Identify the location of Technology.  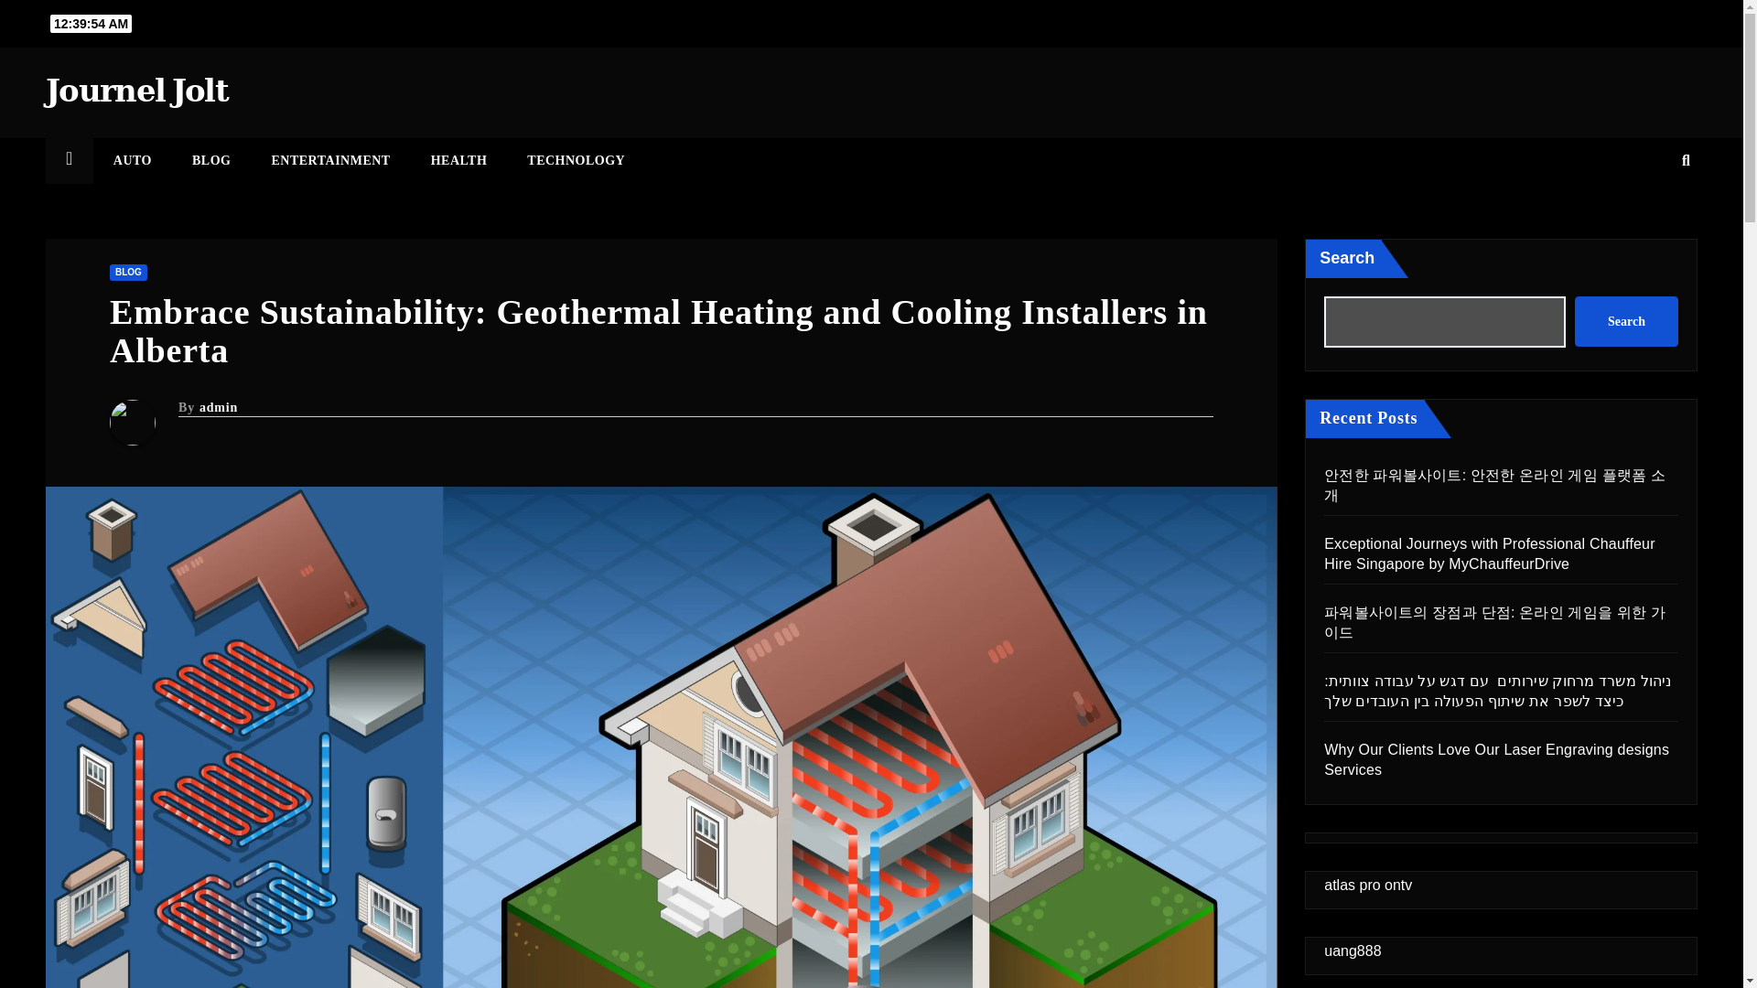
(576, 161).